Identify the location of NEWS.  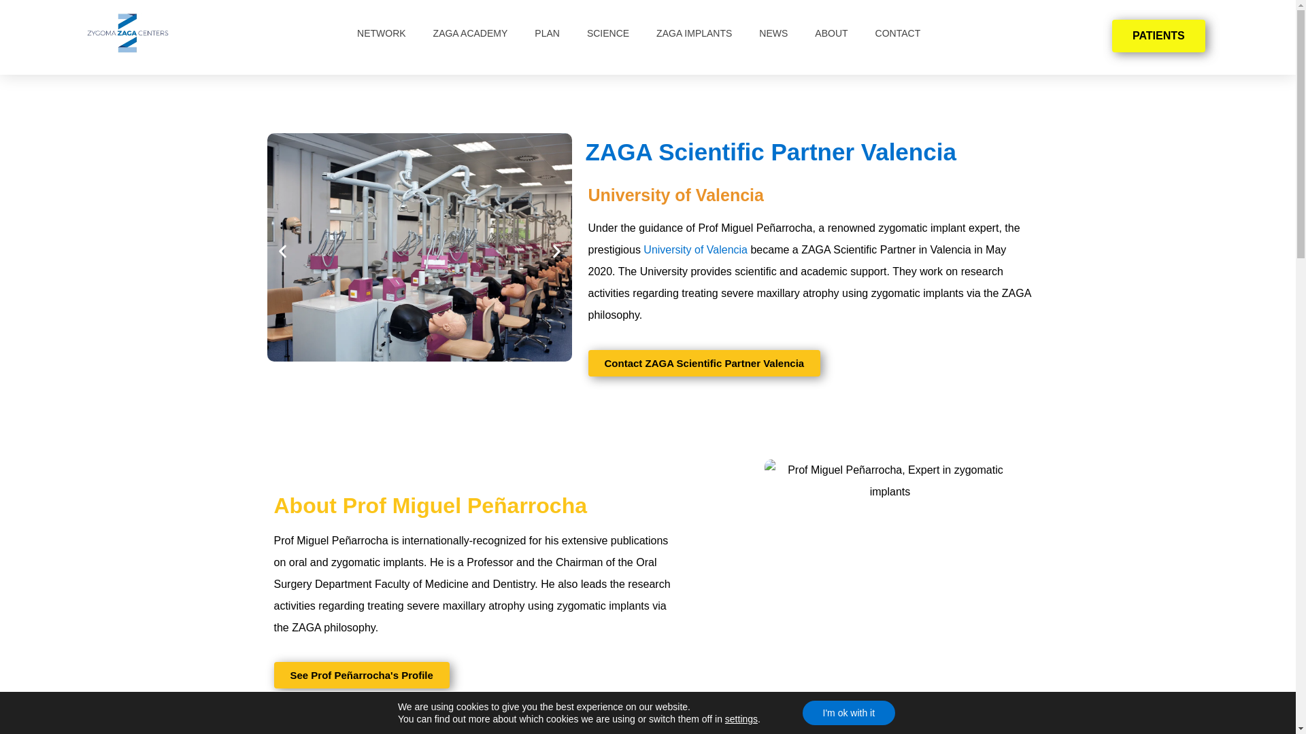
(773, 33).